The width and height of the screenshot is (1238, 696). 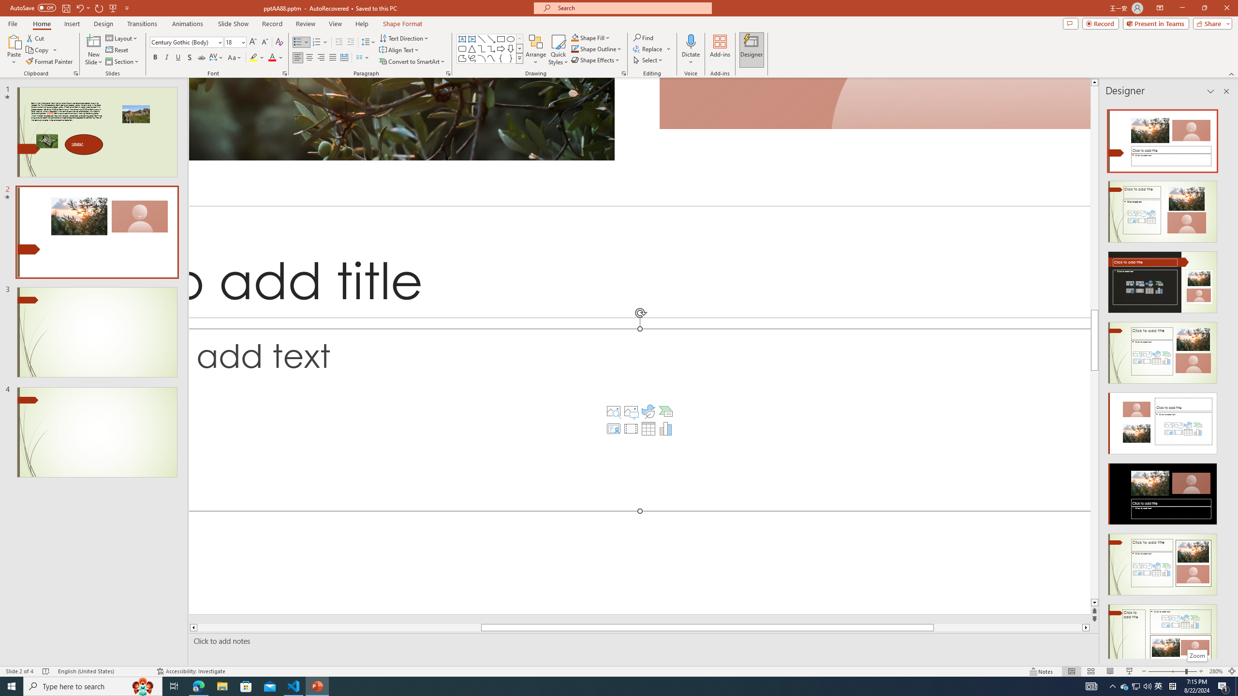 I want to click on Paste, so click(x=14, y=41).